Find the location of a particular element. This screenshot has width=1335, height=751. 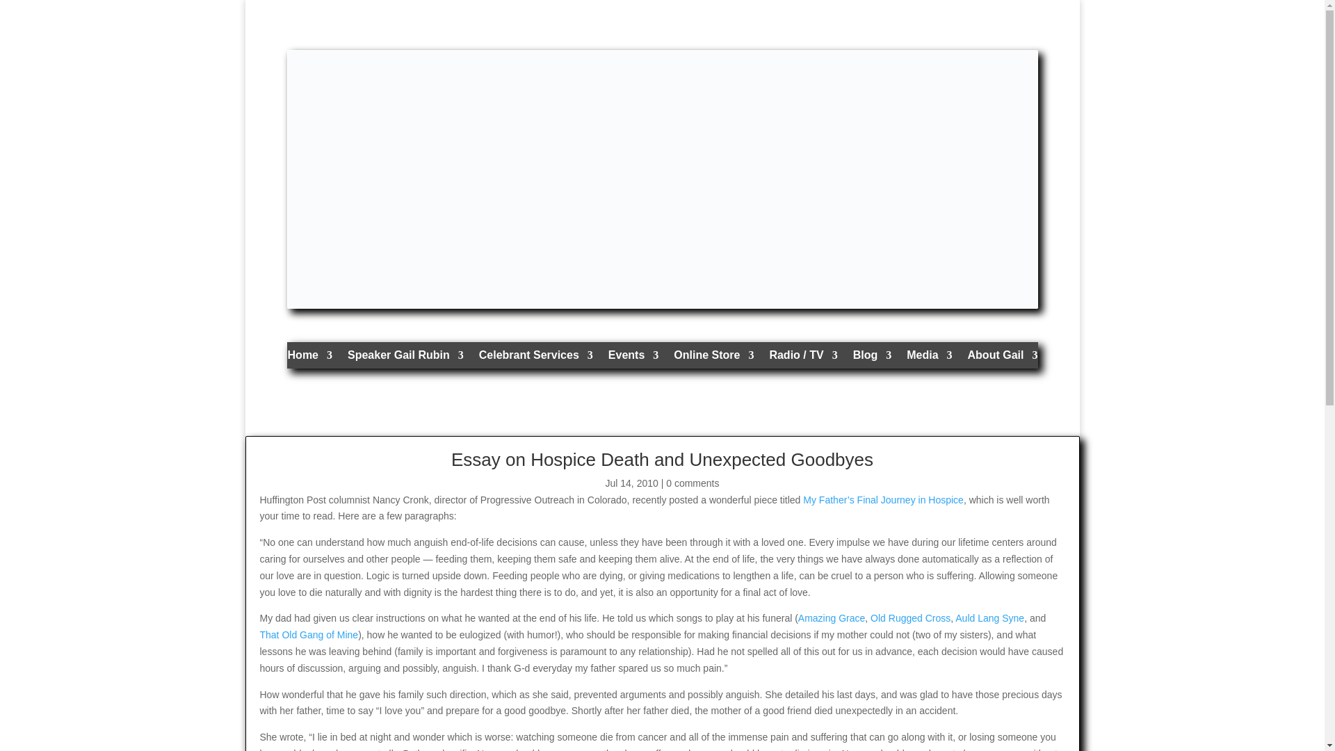

Media is located at coordinates (929, 358).